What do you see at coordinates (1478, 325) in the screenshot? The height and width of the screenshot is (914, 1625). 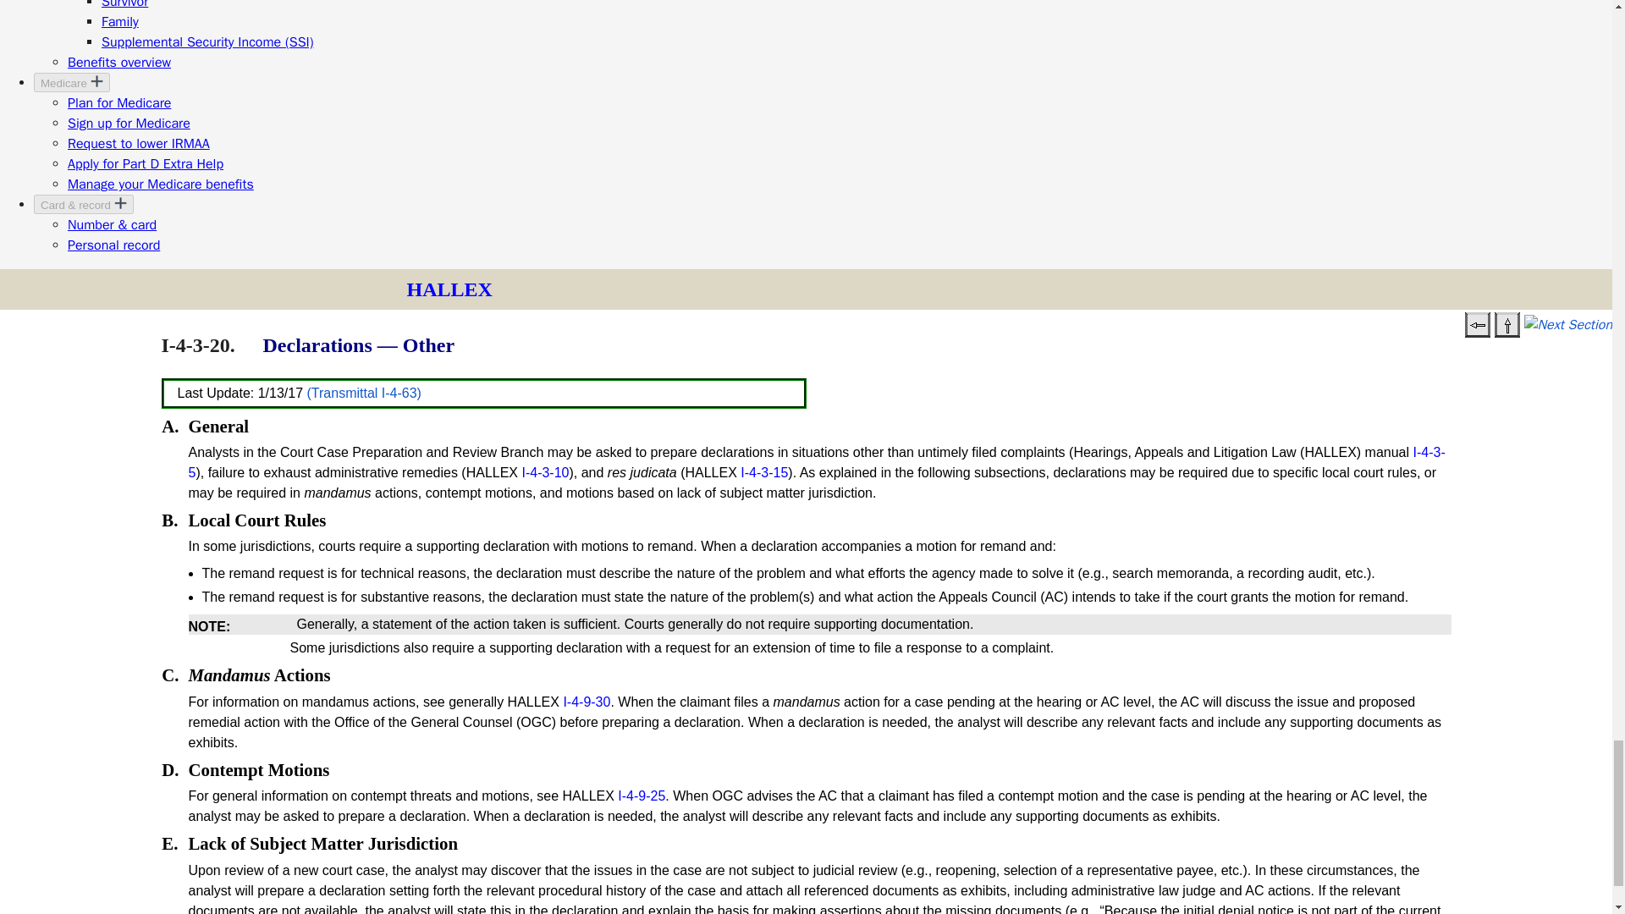 I see `Previous Section` at bounding box center [1478, 325].